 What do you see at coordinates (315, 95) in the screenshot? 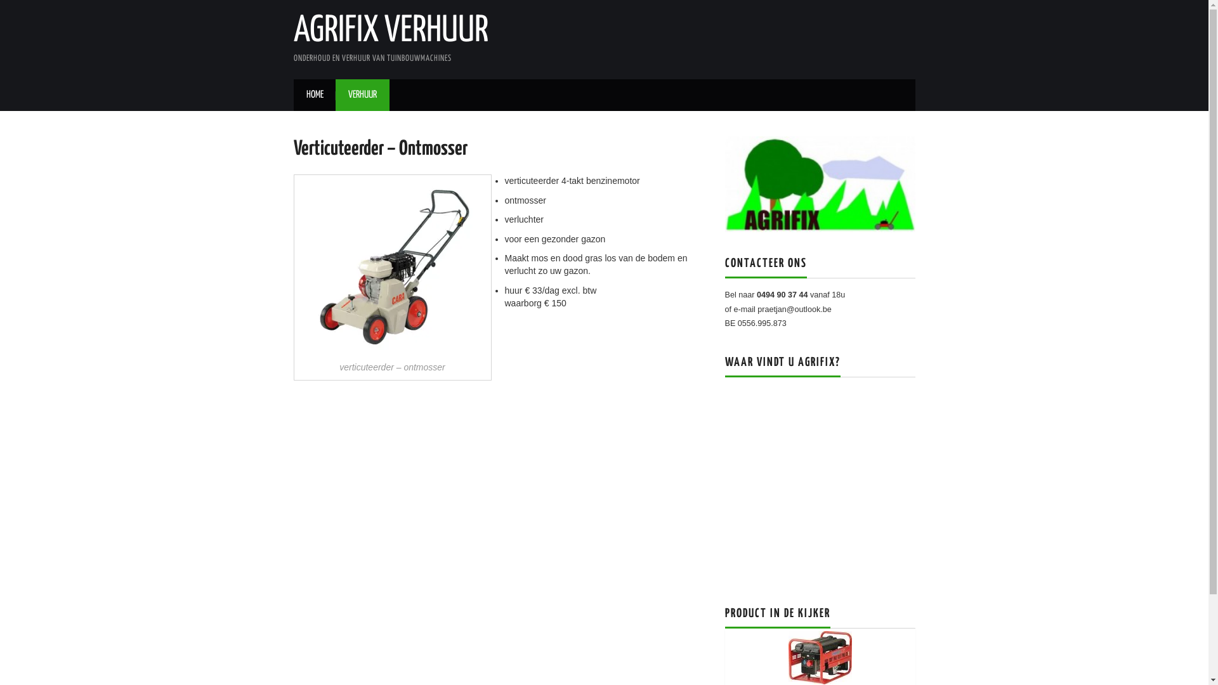
I see `HOME` at bounding box center [315, 95].